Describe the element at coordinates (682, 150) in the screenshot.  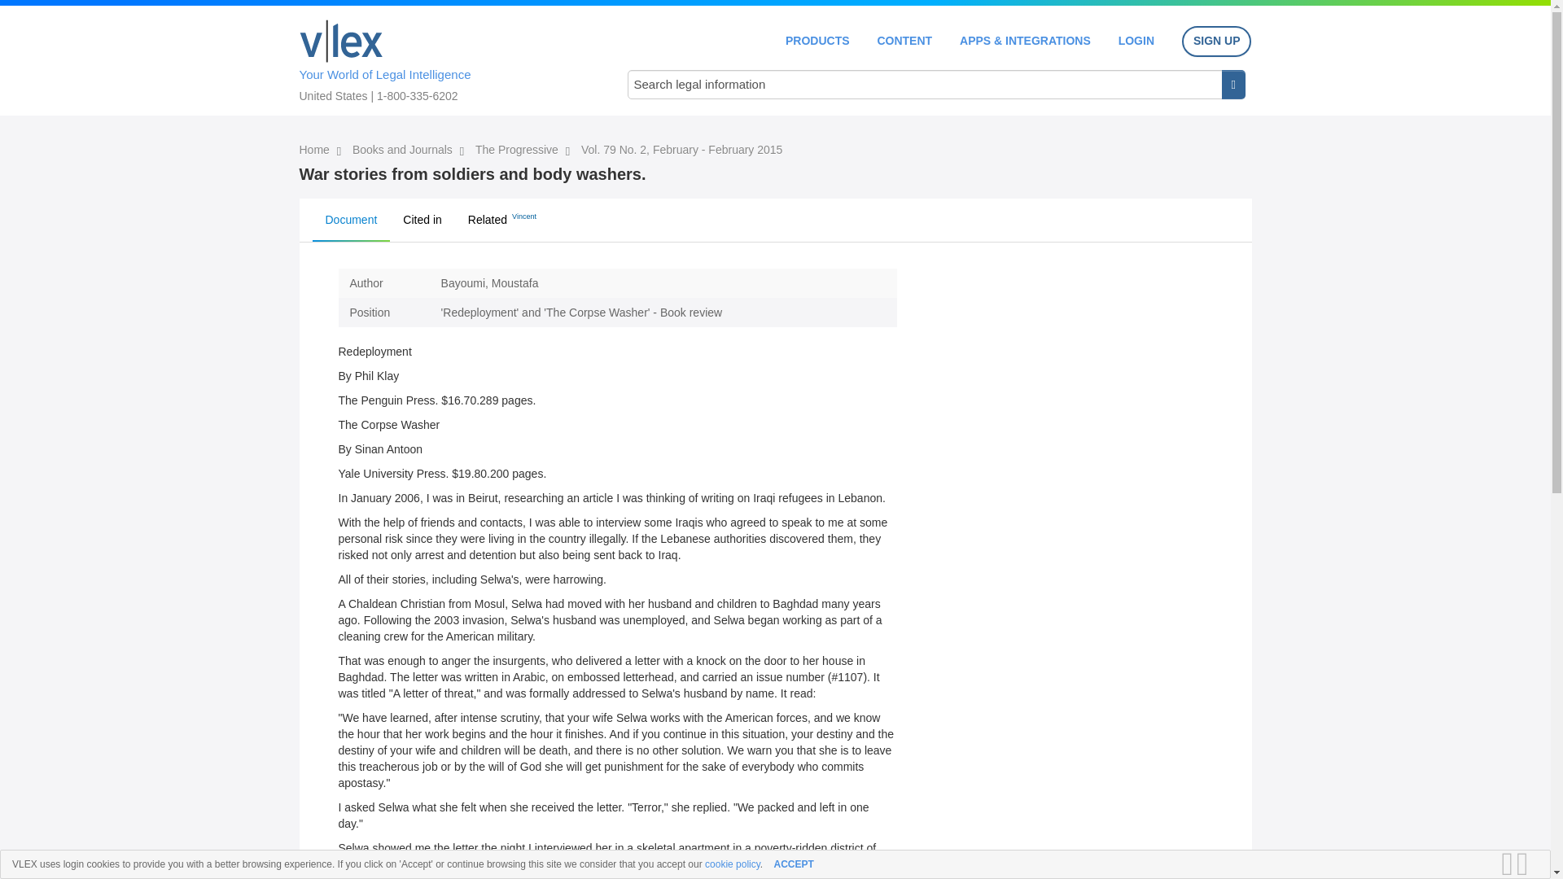
I see `Vol. 79 No. 2, February - February 2015` at that location.